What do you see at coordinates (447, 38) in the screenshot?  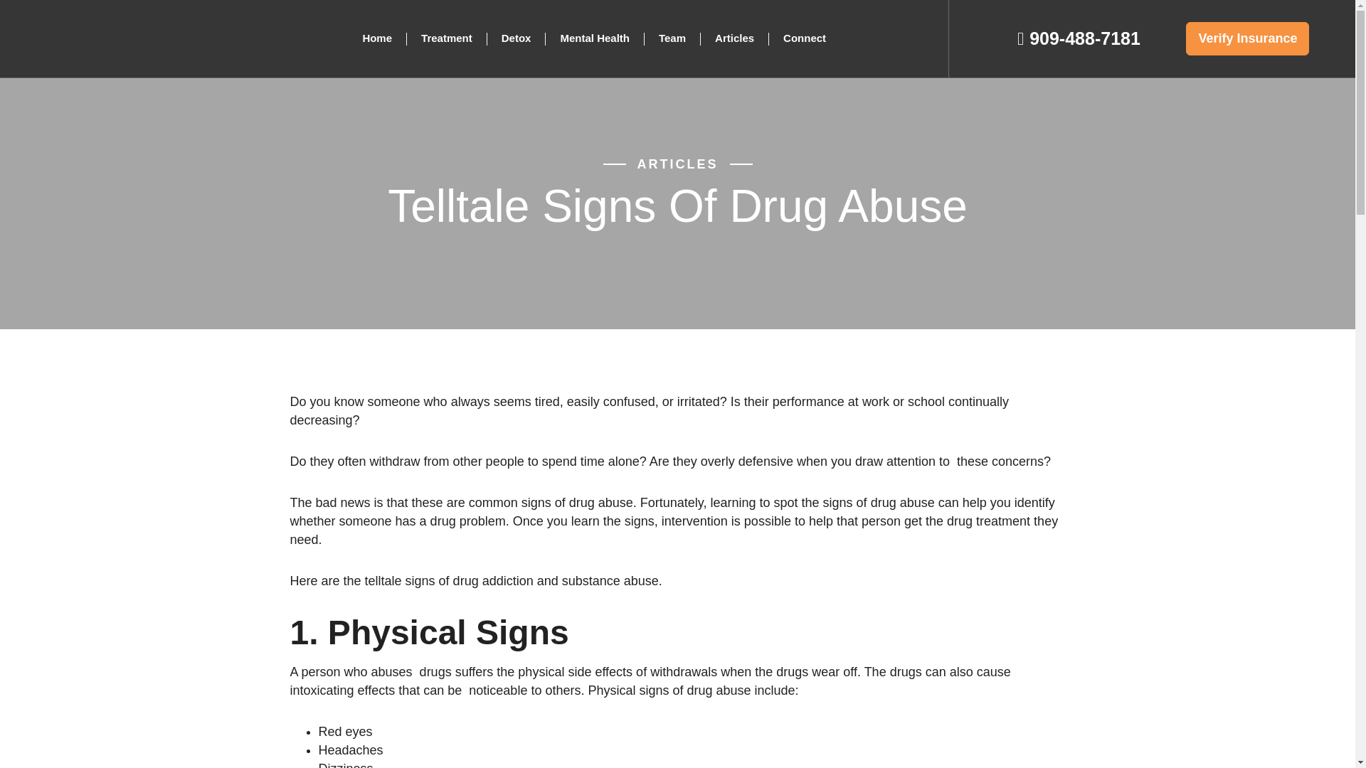 I see `Treatment` at bounding box center [447, 38].